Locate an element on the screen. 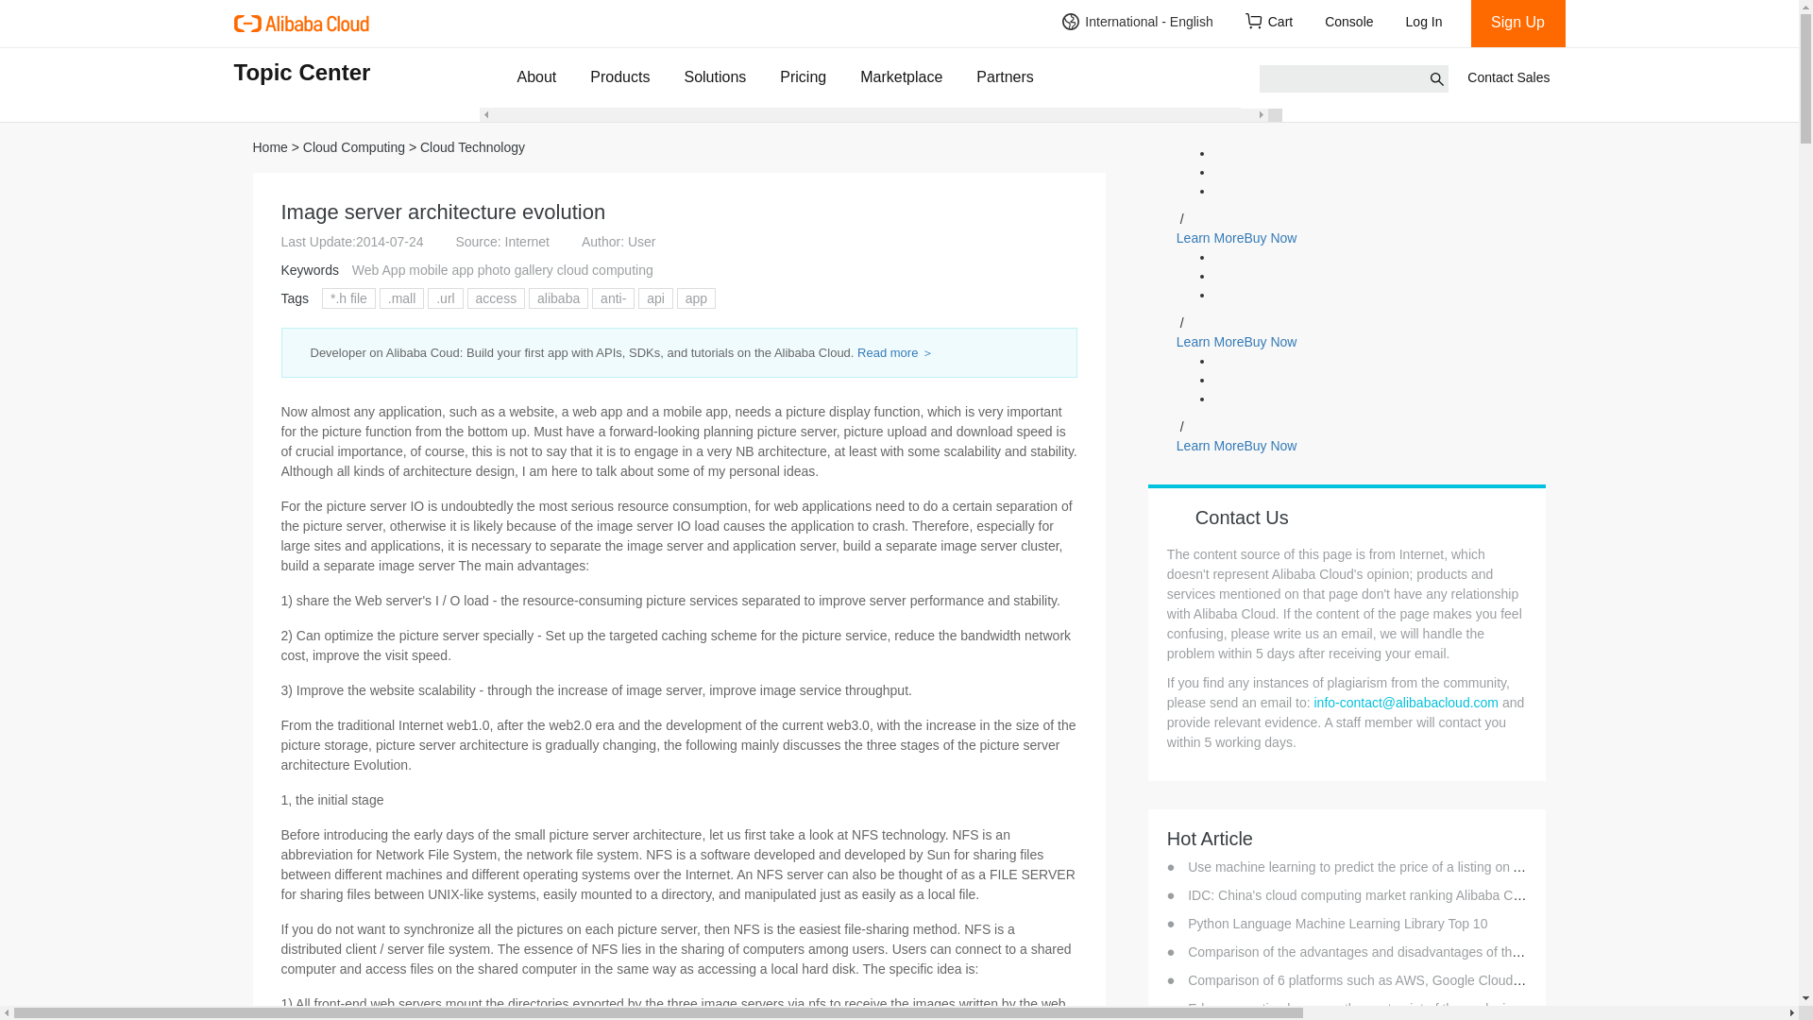 The width and height of the screenshot is (1813, 1020). .mall is located at coordinates (402, 298).